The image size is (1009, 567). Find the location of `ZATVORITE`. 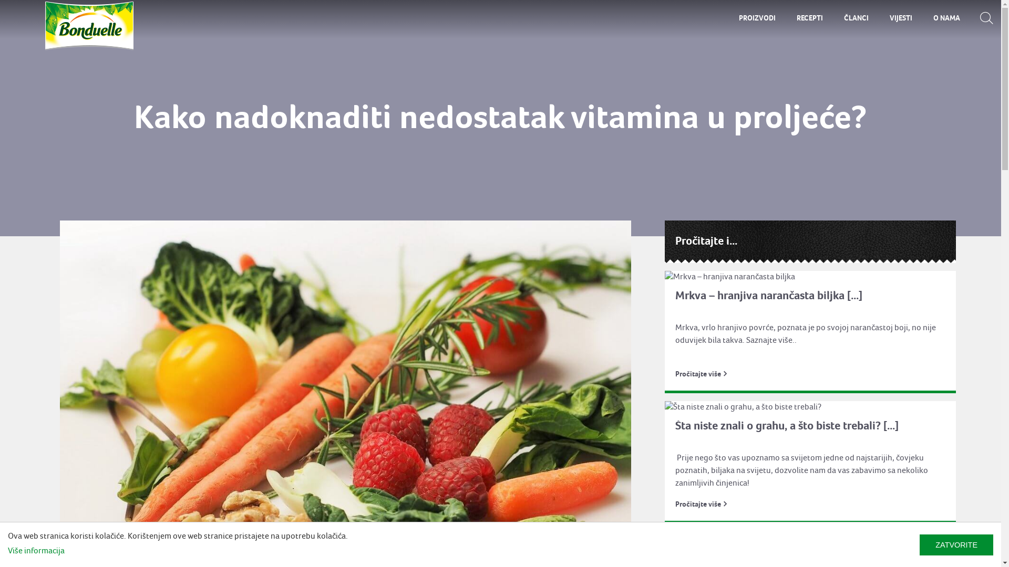

ZATVORITE is located at coordinates (956, 545).